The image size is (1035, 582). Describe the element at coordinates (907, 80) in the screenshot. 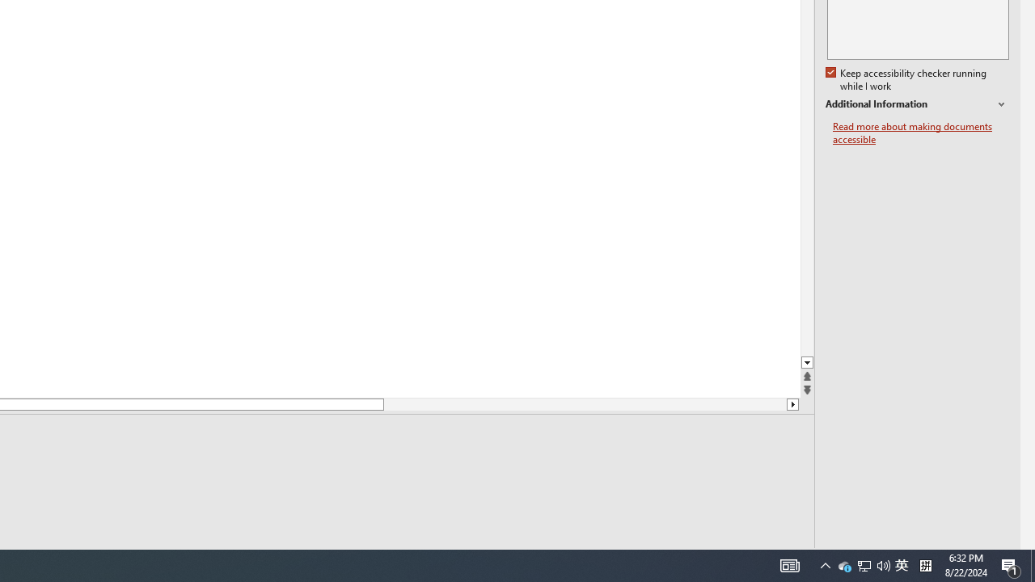

I see `Keep accessibility checker running while I work` at that location.